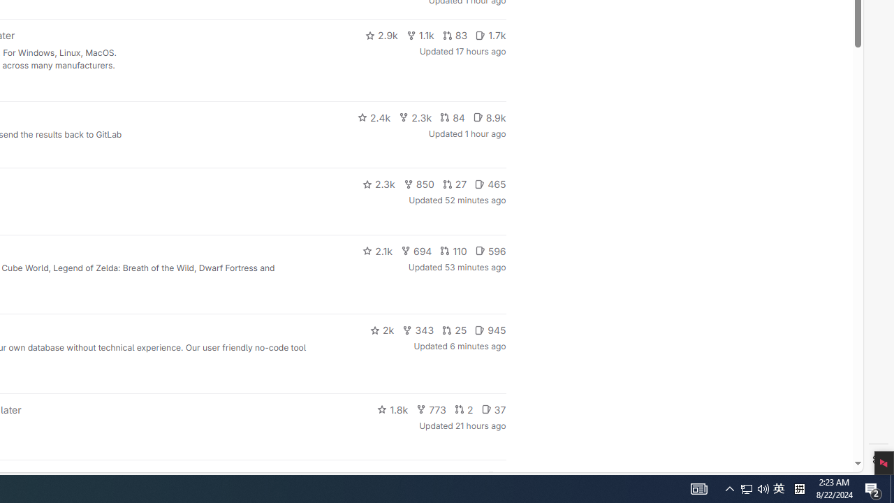  Describe the element at coordinates (419, 184) in the screenshot. I see `850` at that location.